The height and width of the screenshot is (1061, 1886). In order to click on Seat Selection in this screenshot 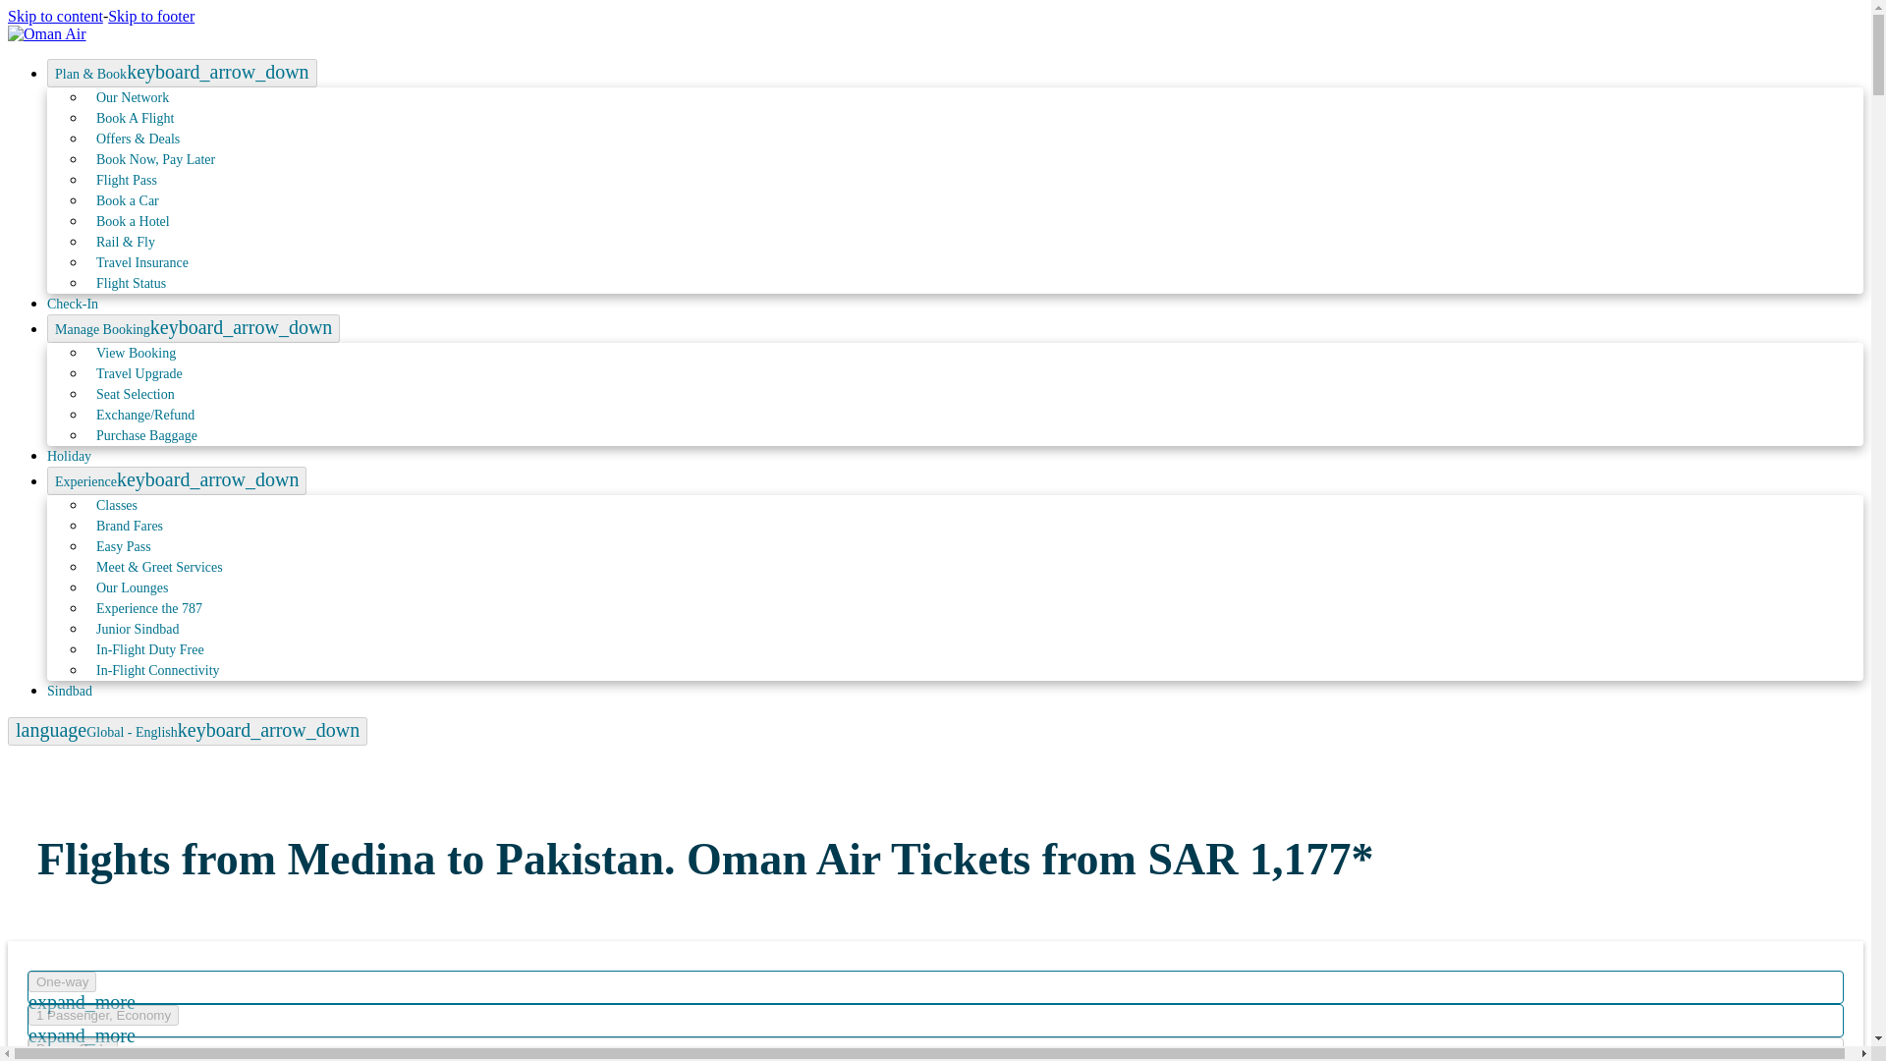, I will do `click(136, 395)`.